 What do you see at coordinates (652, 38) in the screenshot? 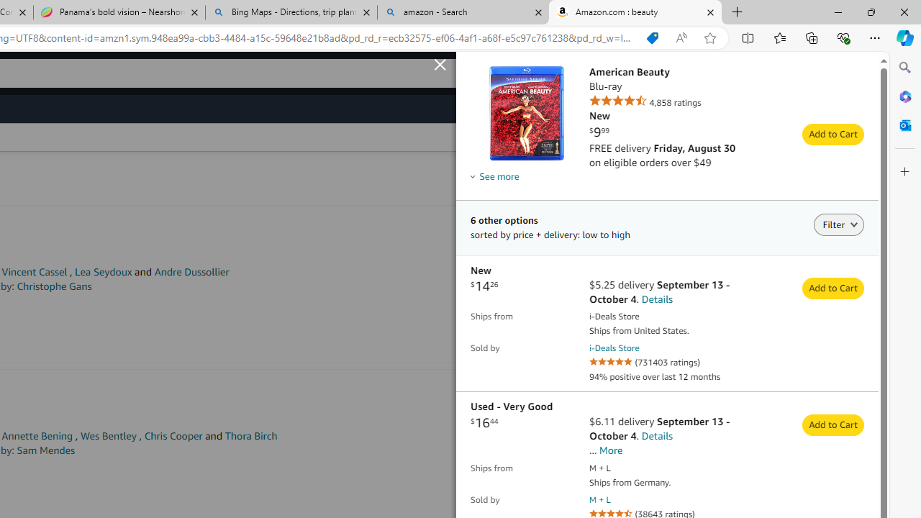
I see `Shopping in Microsoft Edge` at bounding box center [652, 38].